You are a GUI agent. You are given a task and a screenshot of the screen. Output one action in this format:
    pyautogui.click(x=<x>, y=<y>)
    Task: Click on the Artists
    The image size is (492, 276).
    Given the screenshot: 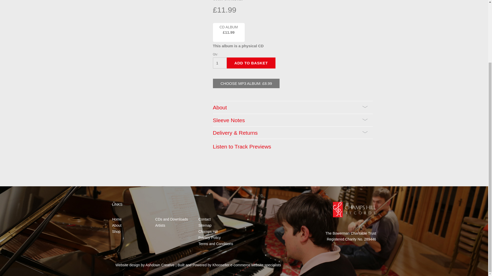 What is the action you would take?
    pyautogui.click(x=160, y=225)
    